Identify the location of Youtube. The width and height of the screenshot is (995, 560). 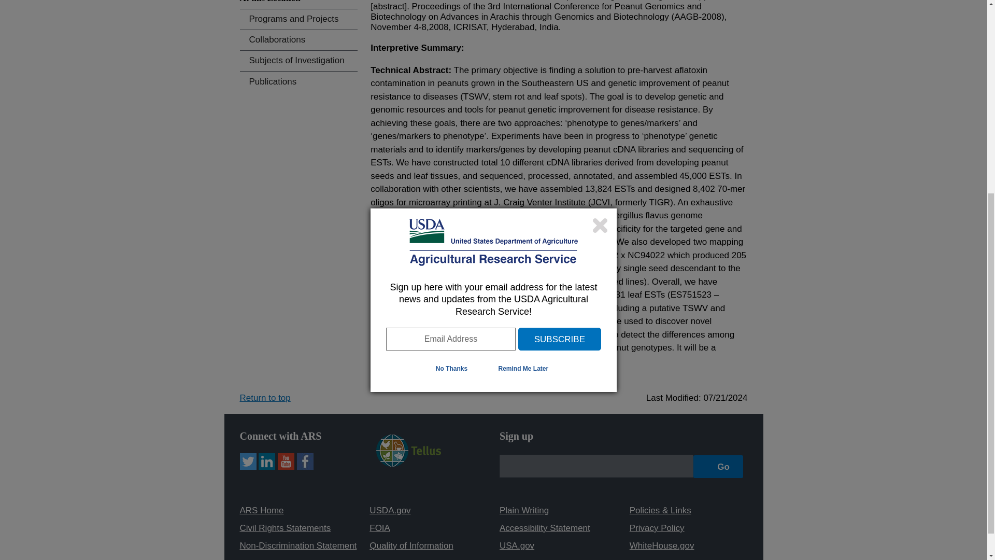
(286, 461).